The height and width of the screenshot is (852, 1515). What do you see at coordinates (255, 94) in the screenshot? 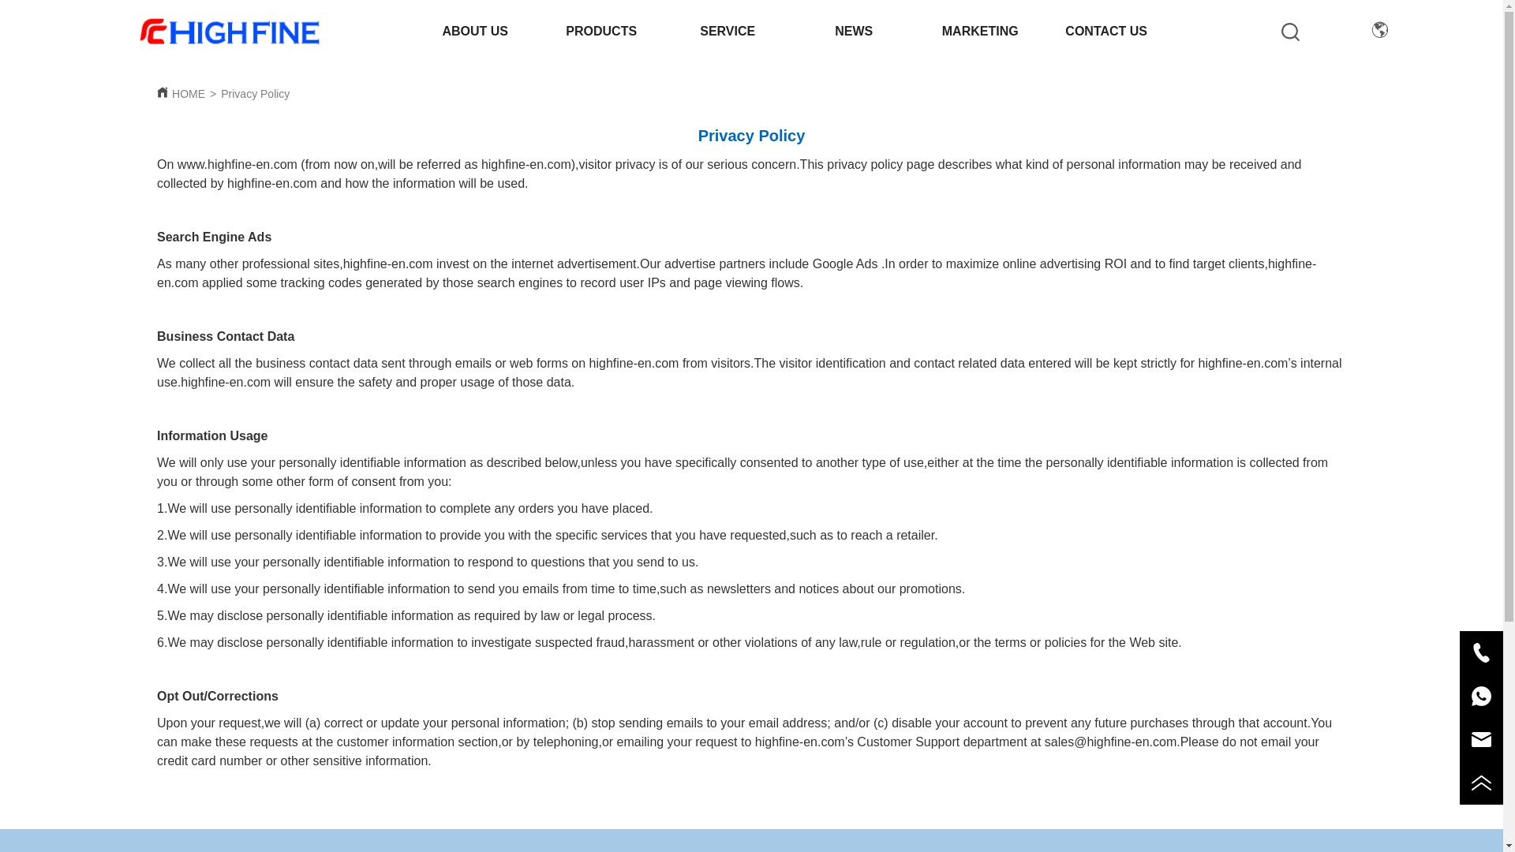
I see `Privacy Policy` at bounding box center [255, 94].